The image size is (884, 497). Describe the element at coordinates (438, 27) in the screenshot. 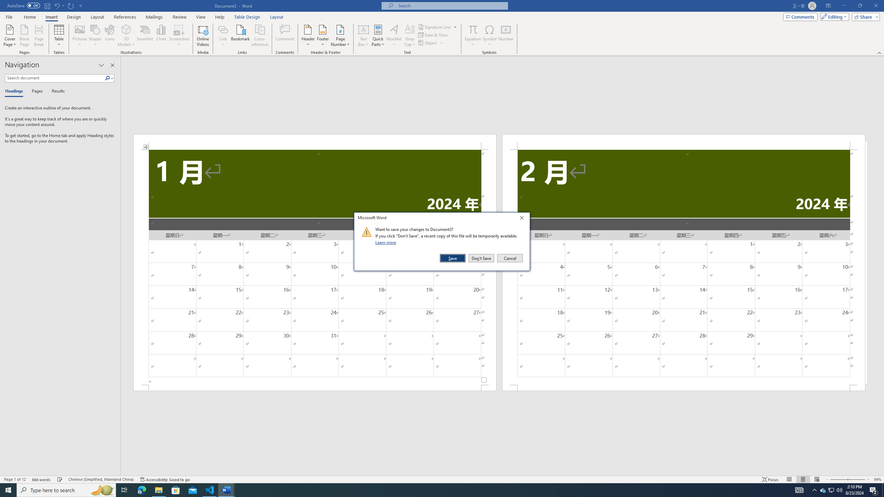

I see `Signature Line` at that location.